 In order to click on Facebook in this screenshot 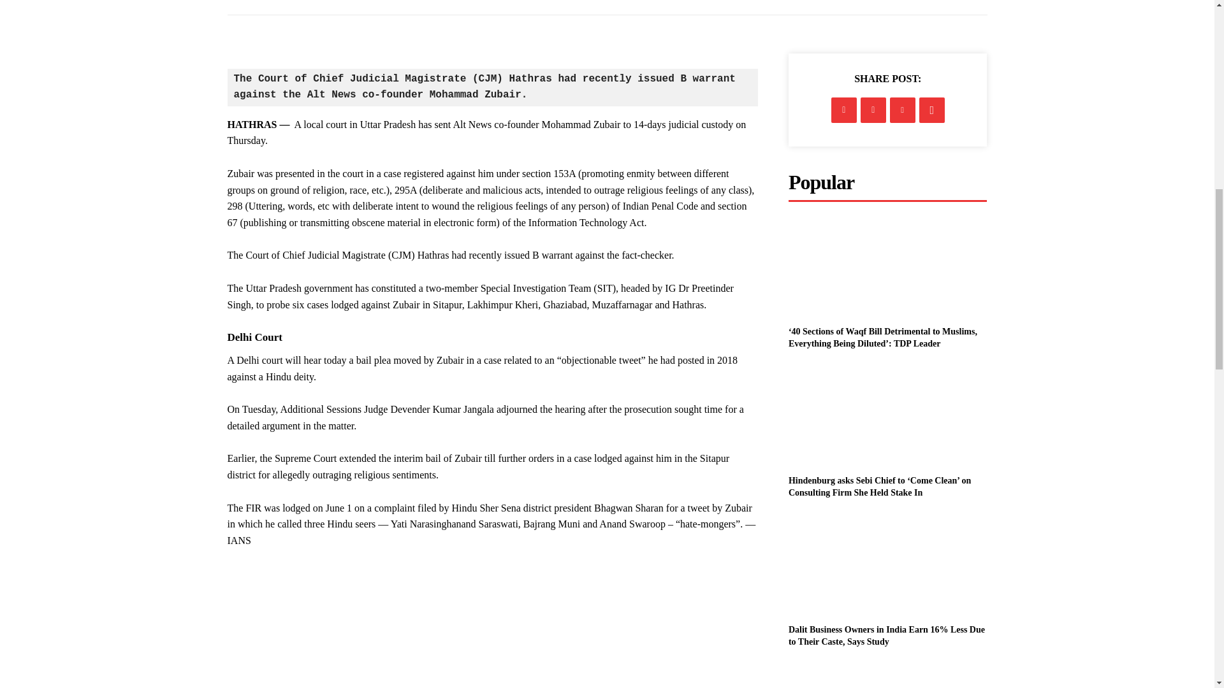, I will do `click(844, 110)`.